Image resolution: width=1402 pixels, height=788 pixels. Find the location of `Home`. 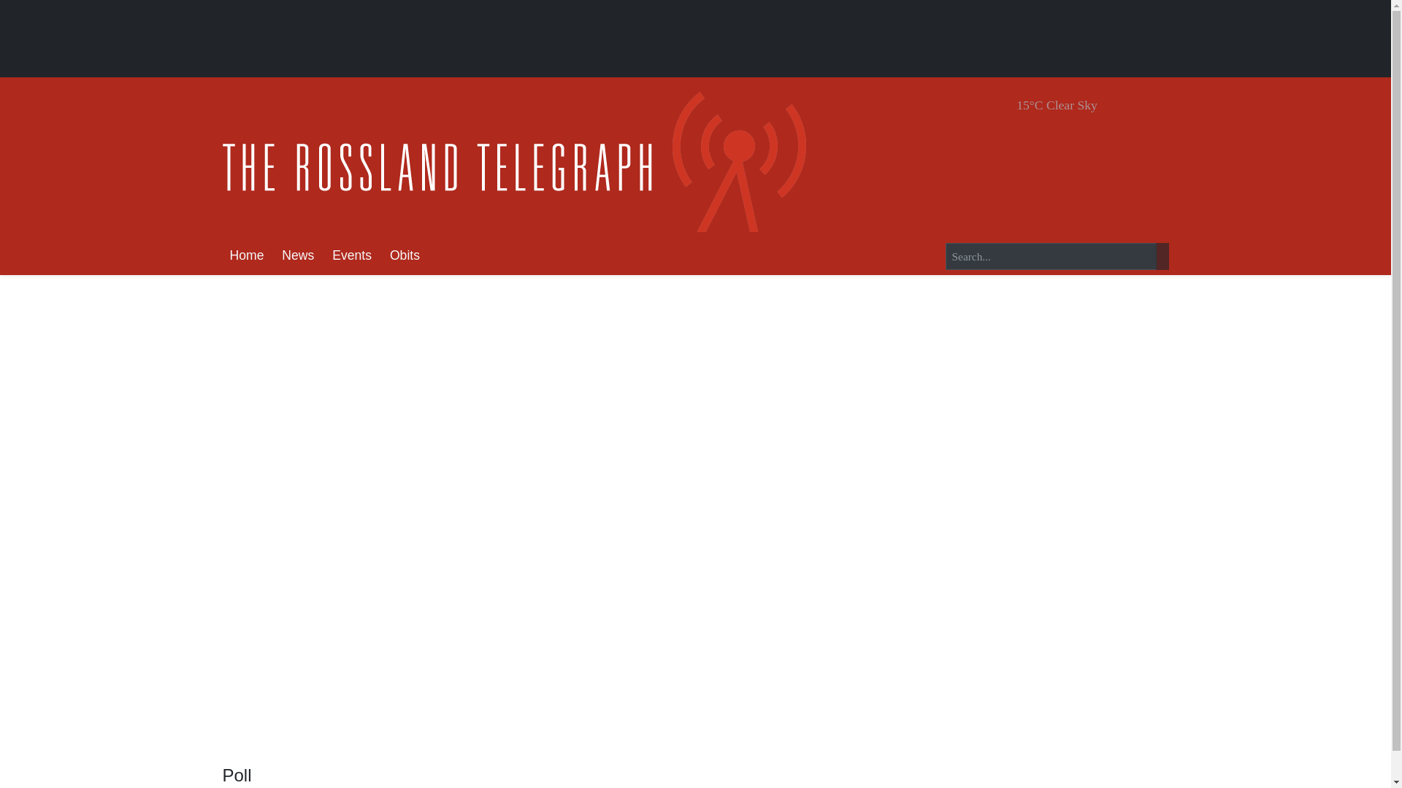

Home is located at coordinates (245, 256).